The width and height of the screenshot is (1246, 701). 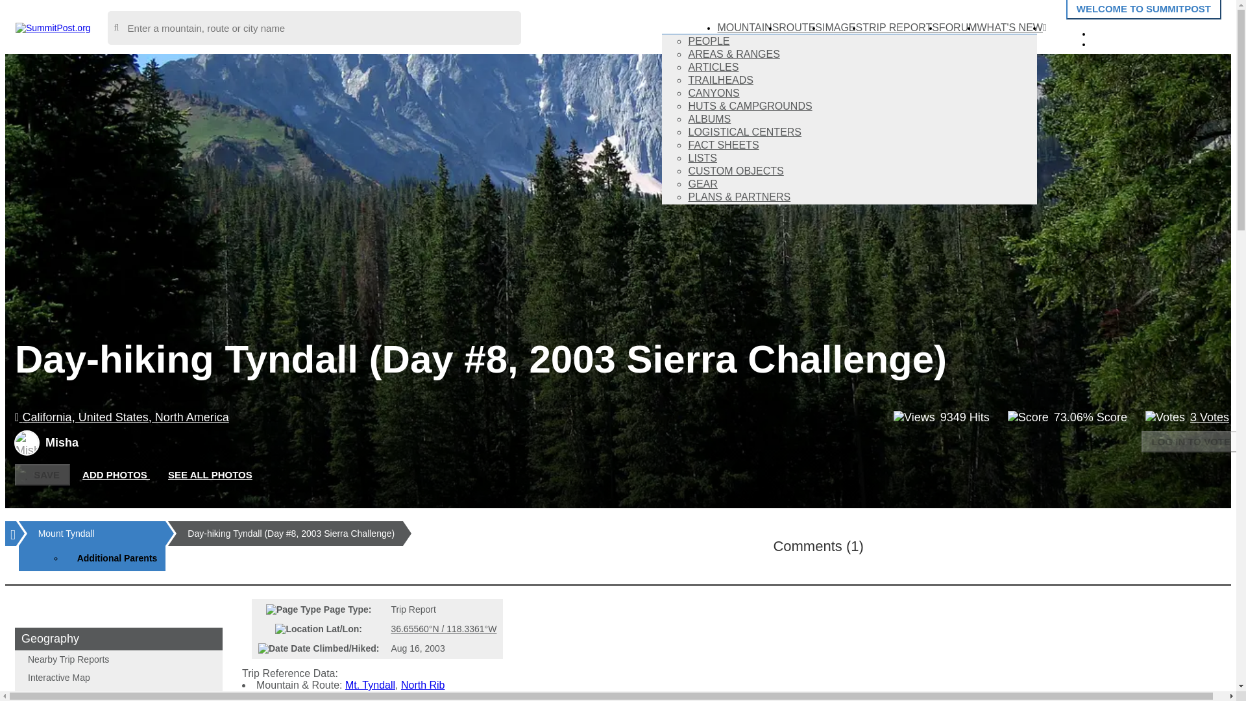 I want to click on Mt. Tyndall, so click(x=370, y=684).